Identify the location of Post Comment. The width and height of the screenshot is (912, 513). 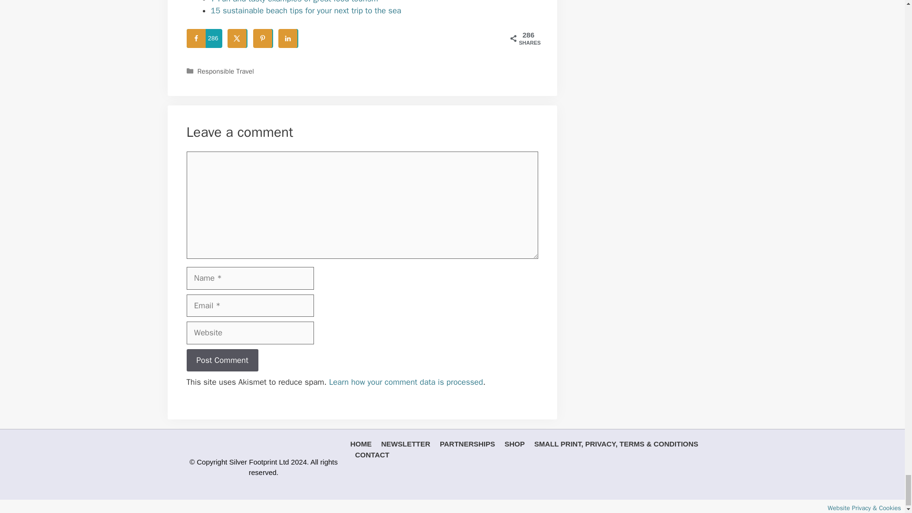
(222, 361).